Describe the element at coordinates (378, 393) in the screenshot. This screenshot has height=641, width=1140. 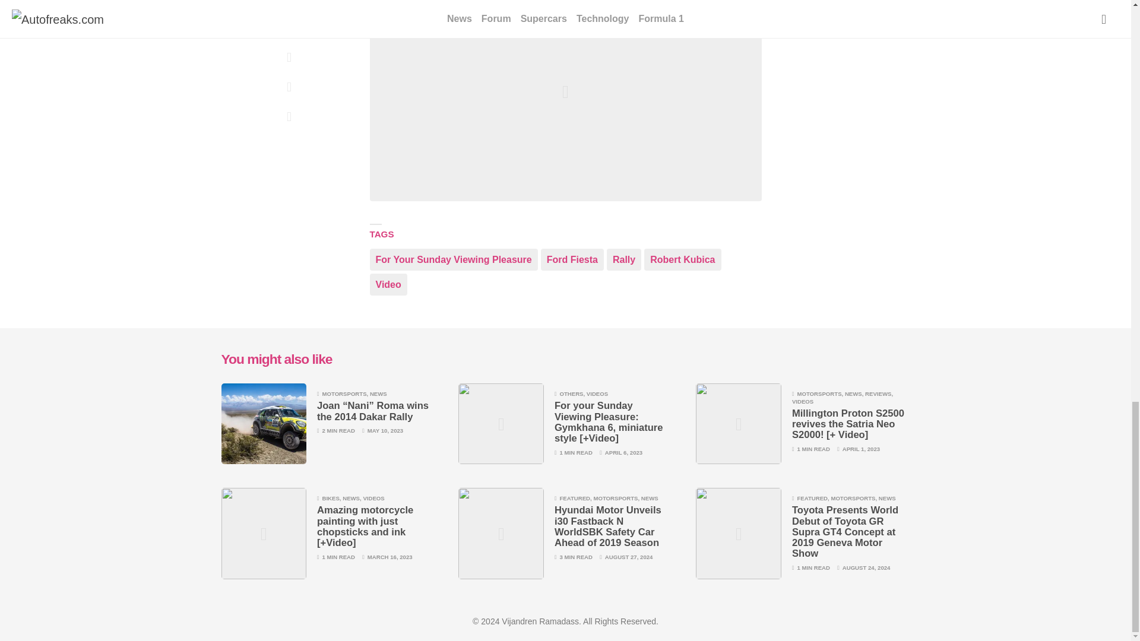
I see `NEWS` at that location.